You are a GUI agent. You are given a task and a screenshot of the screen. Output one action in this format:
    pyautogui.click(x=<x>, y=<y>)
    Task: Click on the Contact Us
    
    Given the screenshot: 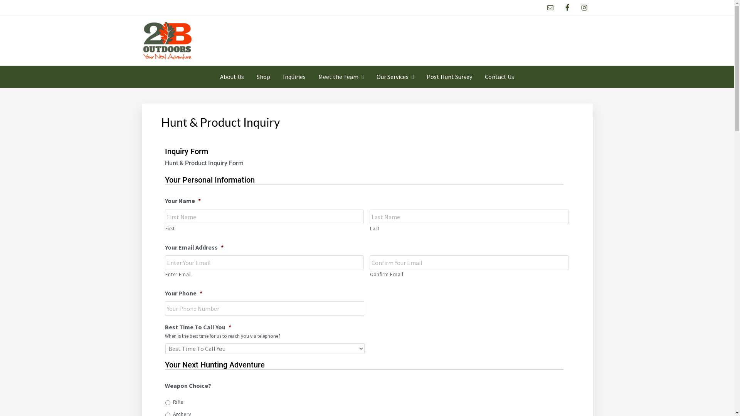 What is the action you would take?
    pyautogui.click(x=499, y=77)
    